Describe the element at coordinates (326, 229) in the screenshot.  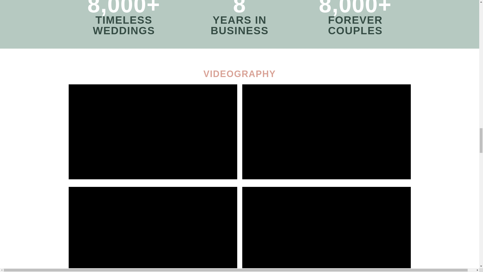
I see `vimeo Video Player` at that location.